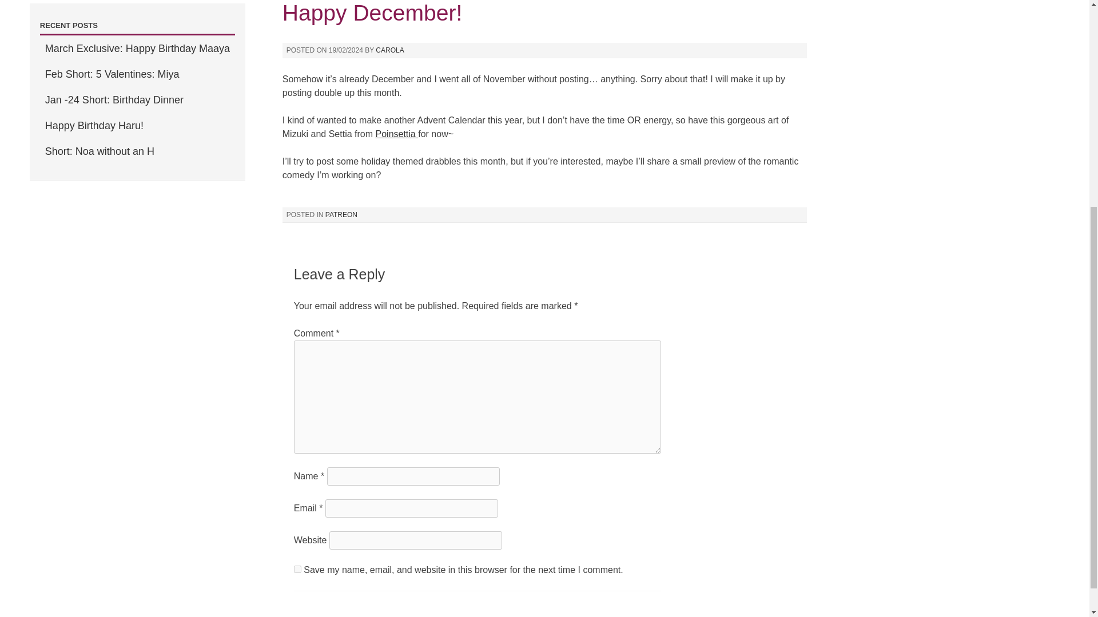 Image resolution: width=1098 pixels, height=617 pixels. Describe the element at coordinates (112, 74) in the screenshot. I see `Feb Short: 5 Valentines: Miya` at that location.